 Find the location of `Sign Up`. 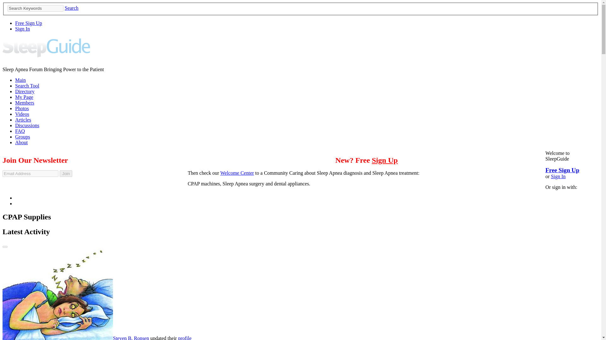

Sign Up is located at coordinates (384, 160).